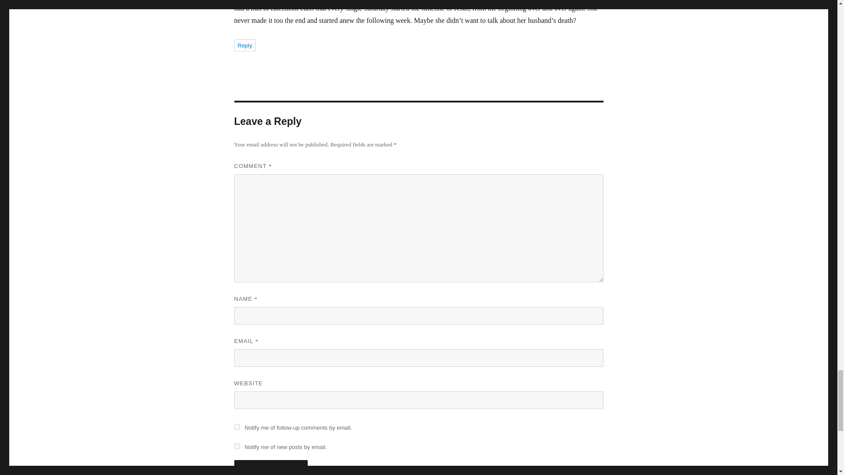 Image resolution: width=844 pixels, height=475 pixels. Describe the element at coordinates (271, 468) in the screenshot. I see `Post Comment` at that location.